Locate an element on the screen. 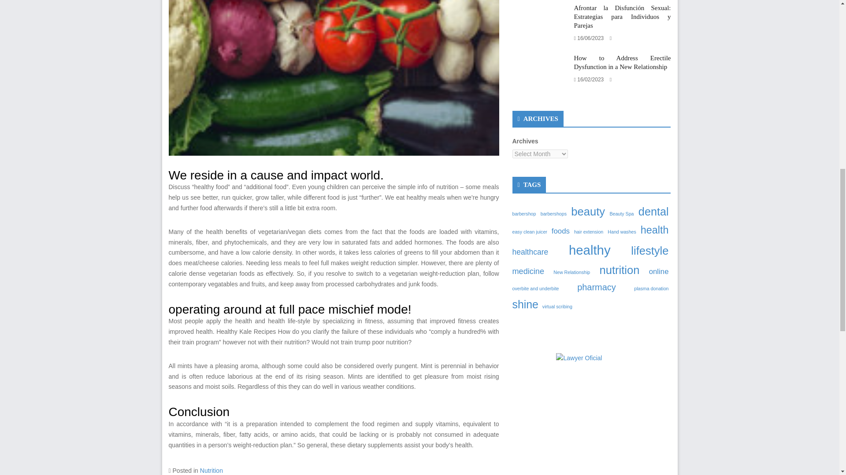 Image resolution: width=846 pixels, height=475 pixels. healthcare is located at coordinates (530, 252).